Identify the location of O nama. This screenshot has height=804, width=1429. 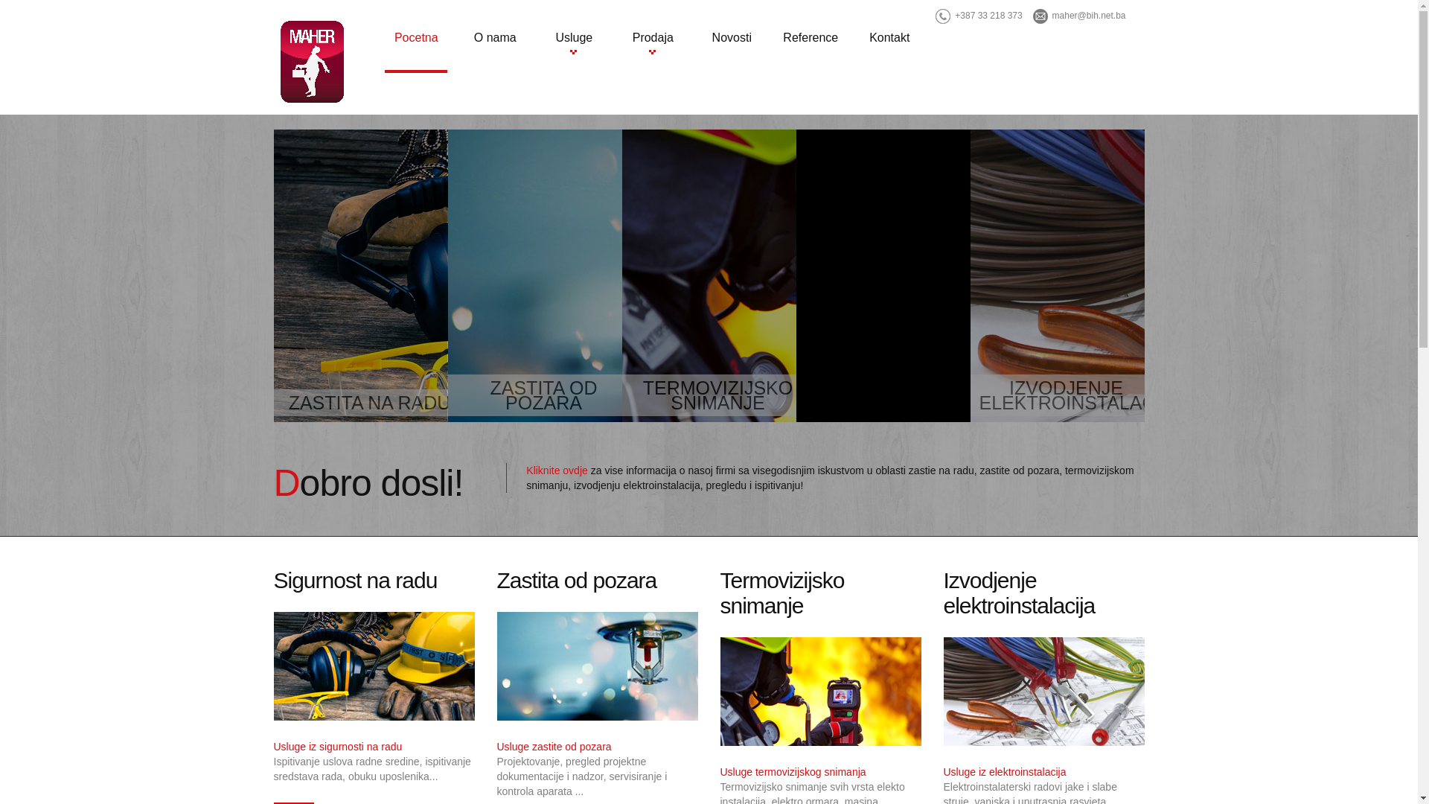
(495, 39).